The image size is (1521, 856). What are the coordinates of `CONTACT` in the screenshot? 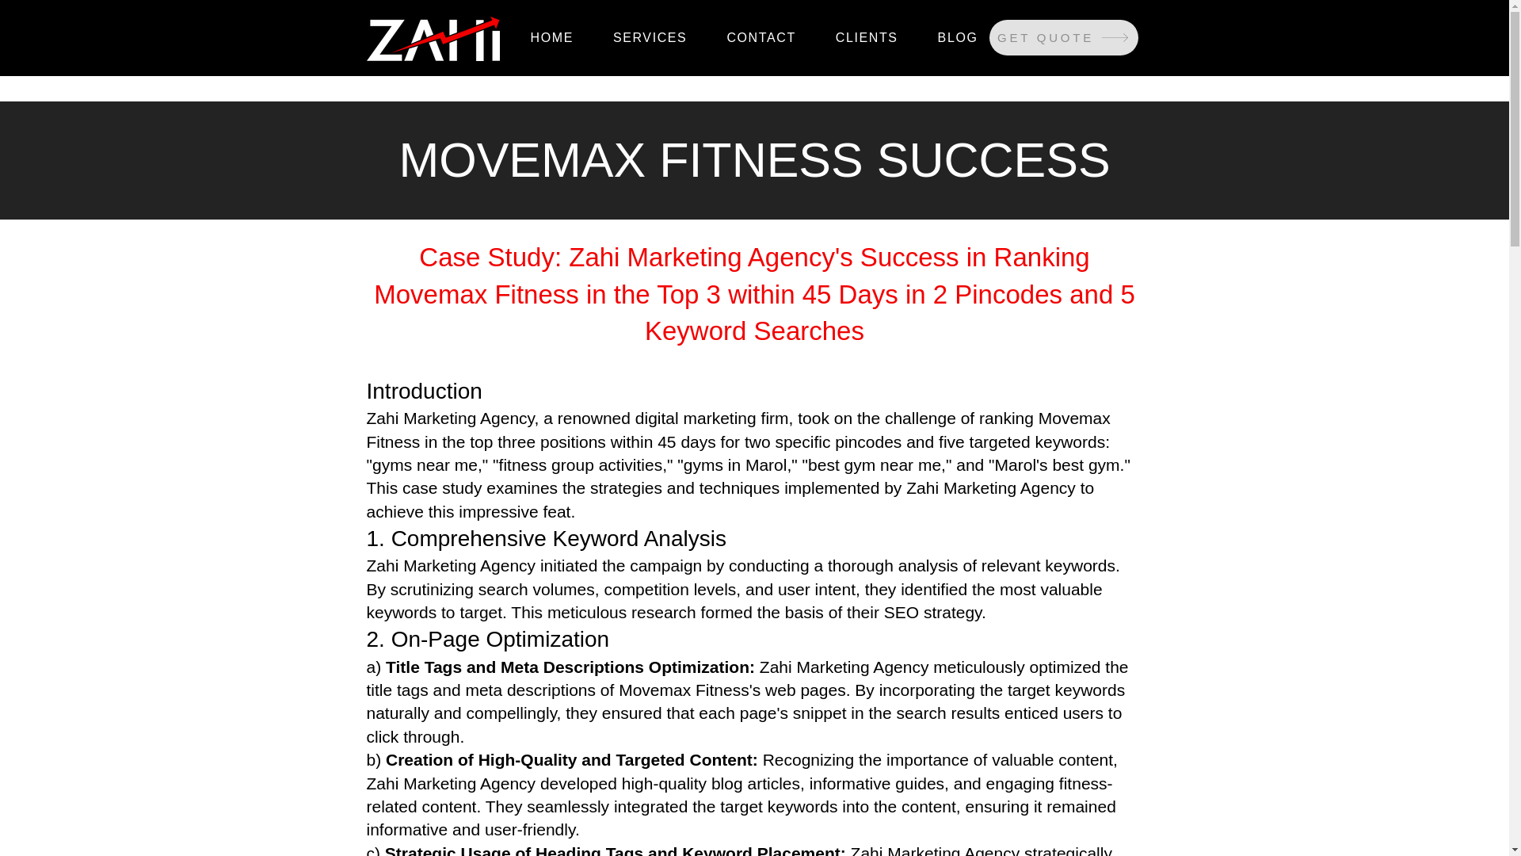 It's located at (760, 38).